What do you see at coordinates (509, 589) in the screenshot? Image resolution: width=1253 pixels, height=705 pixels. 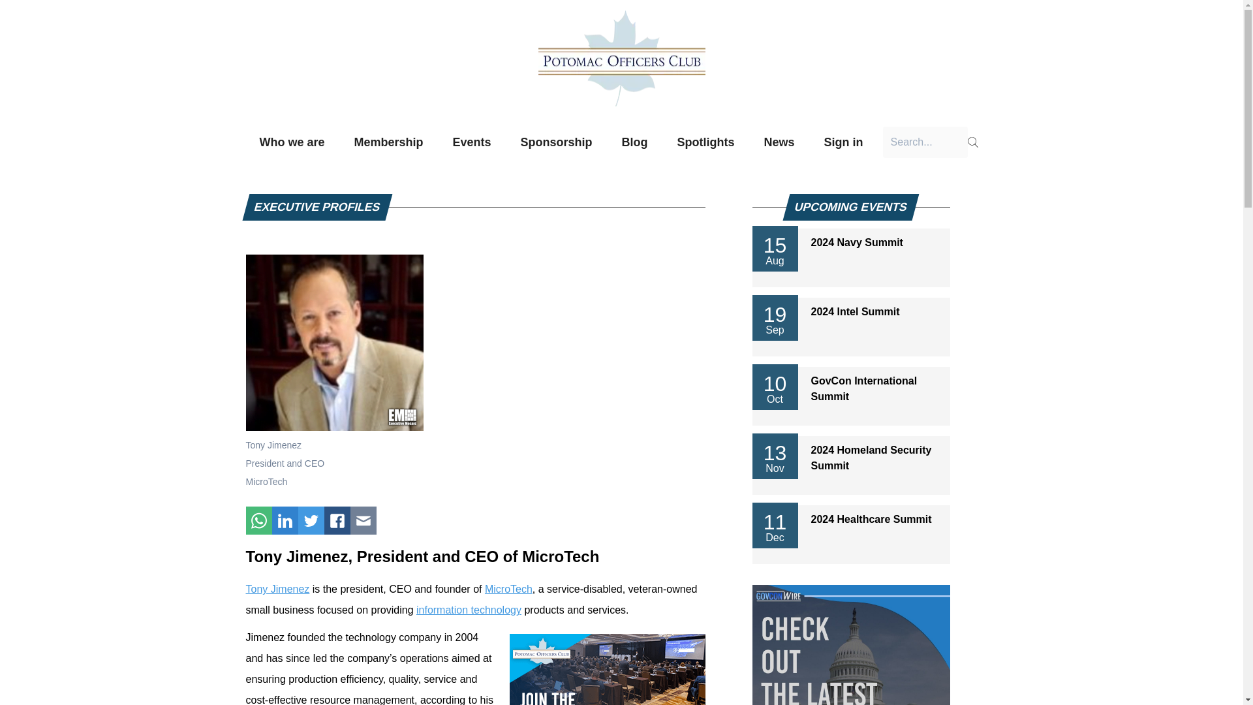 I see `MicroTech` at bounding box center [509, 589].